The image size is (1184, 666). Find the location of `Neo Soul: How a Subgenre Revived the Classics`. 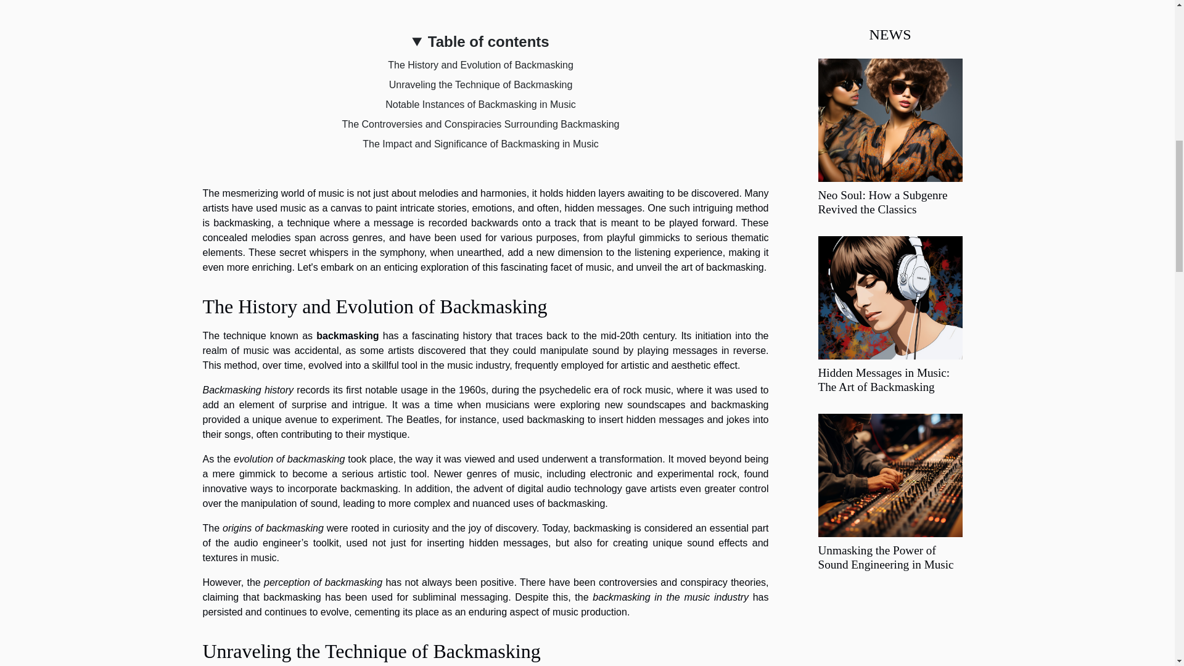

Neo Soul: How a Subgenre Revived the Classics is located at coordinates (889, 118).